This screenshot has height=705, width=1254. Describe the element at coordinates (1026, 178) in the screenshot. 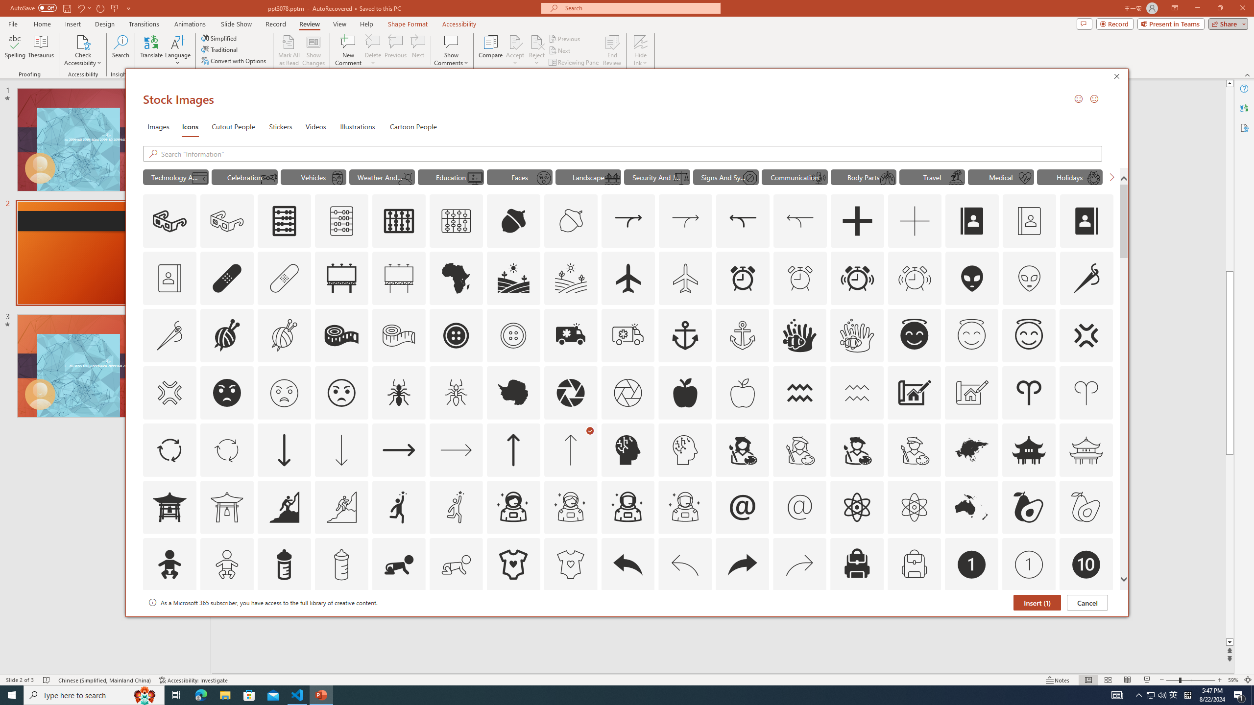

I see `AutomationID: Icons_HeartWithPulse_M` at that location.